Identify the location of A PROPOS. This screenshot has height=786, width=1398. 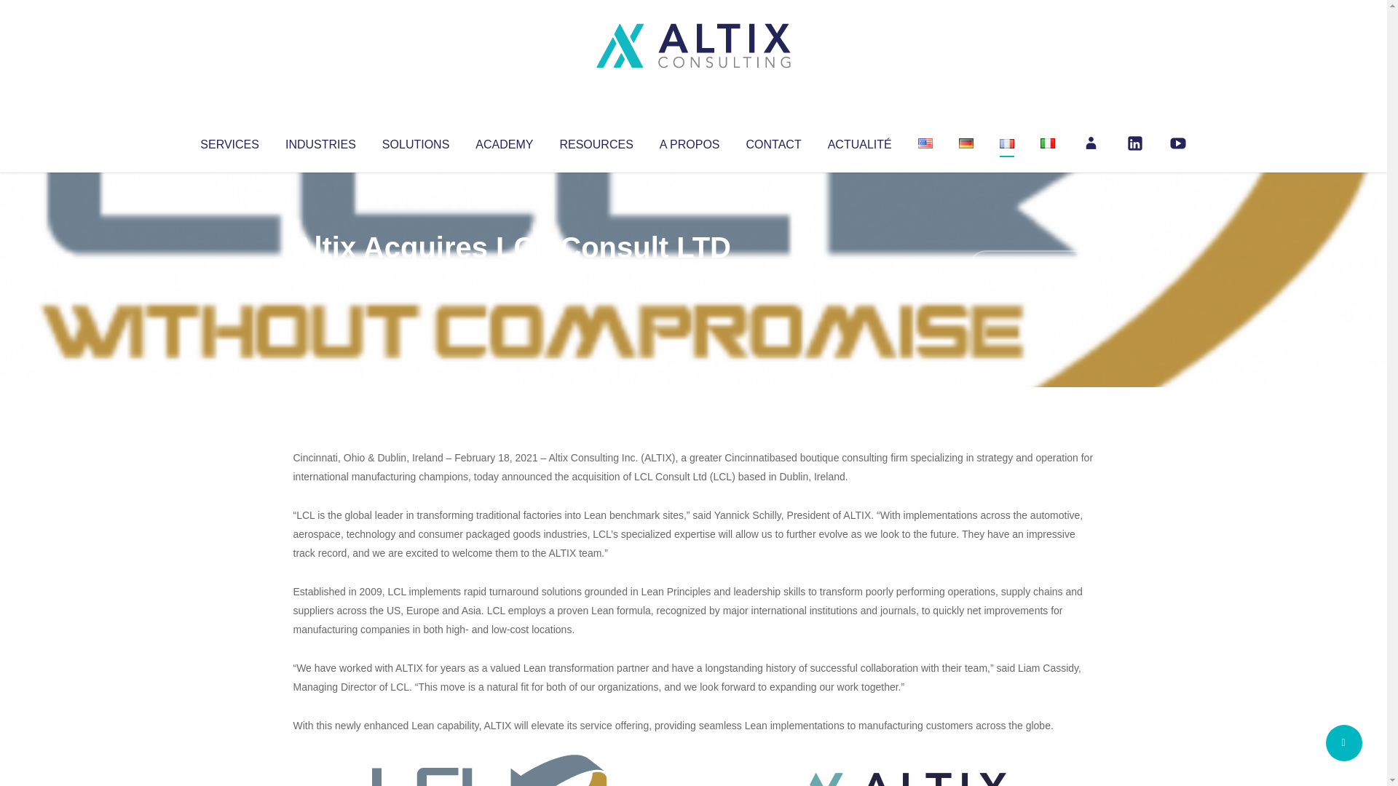
(690, 141).